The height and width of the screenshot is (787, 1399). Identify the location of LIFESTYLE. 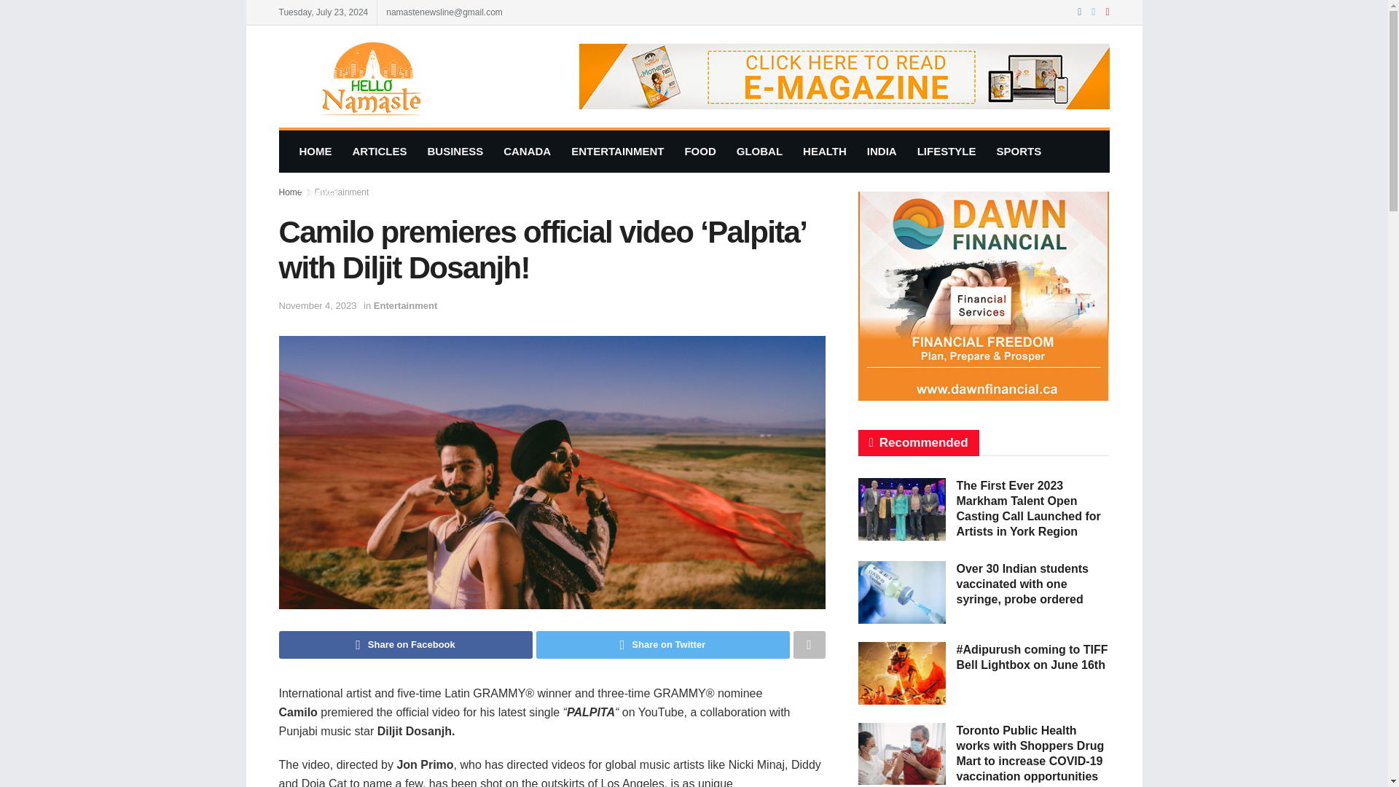
(946, 152).